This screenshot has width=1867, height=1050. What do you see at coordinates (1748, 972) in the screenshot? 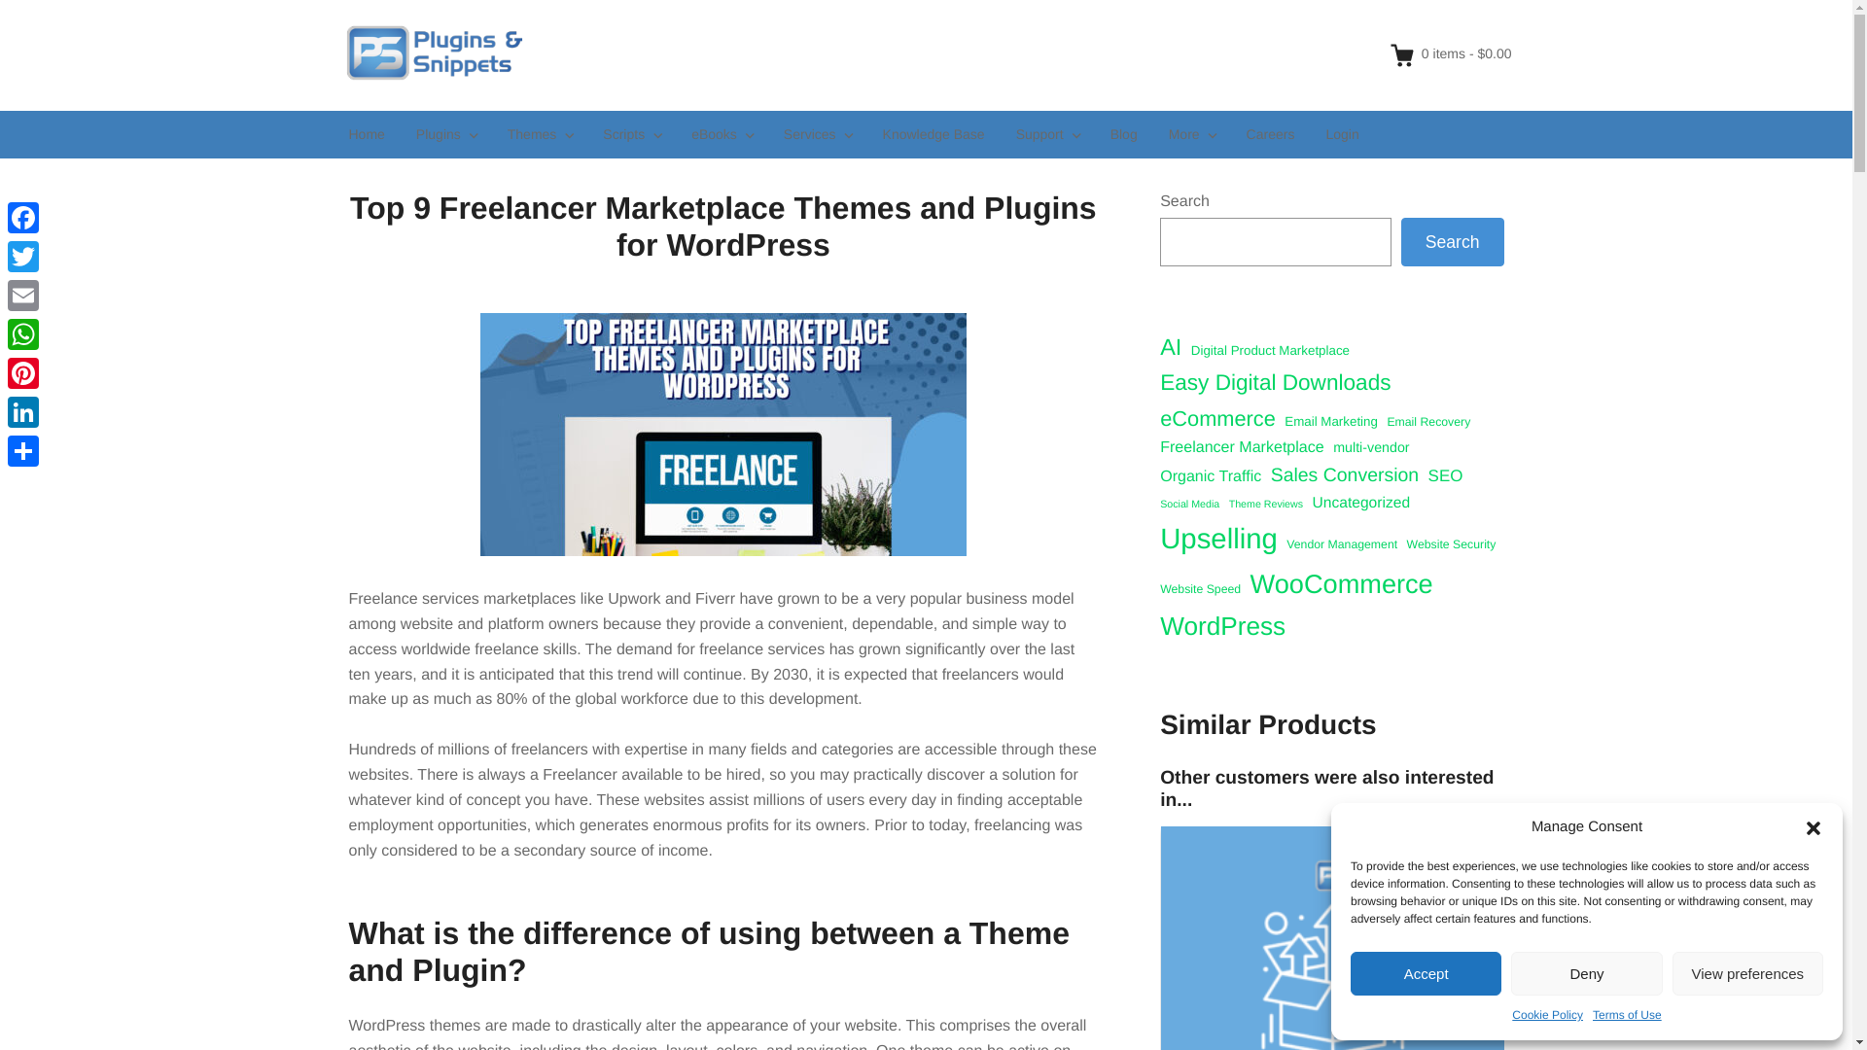
I see `View preferences` at bounding box center [1748, 972].